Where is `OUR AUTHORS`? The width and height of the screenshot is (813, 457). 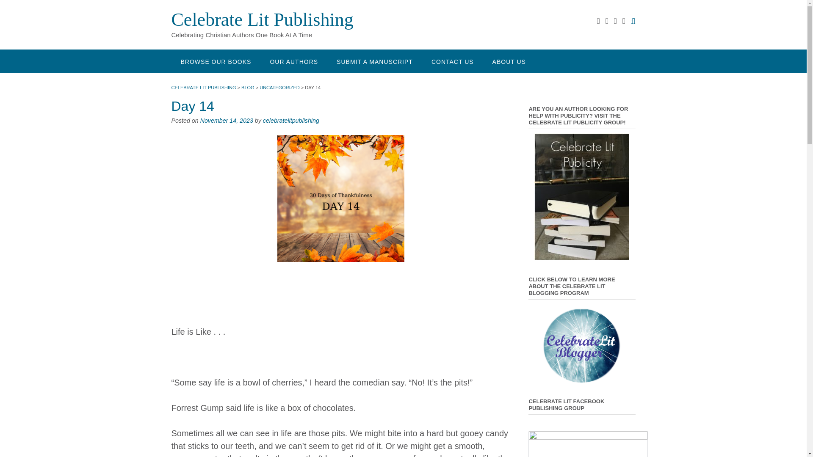
OUR AUTHORS is located at coordinates (294, 61).